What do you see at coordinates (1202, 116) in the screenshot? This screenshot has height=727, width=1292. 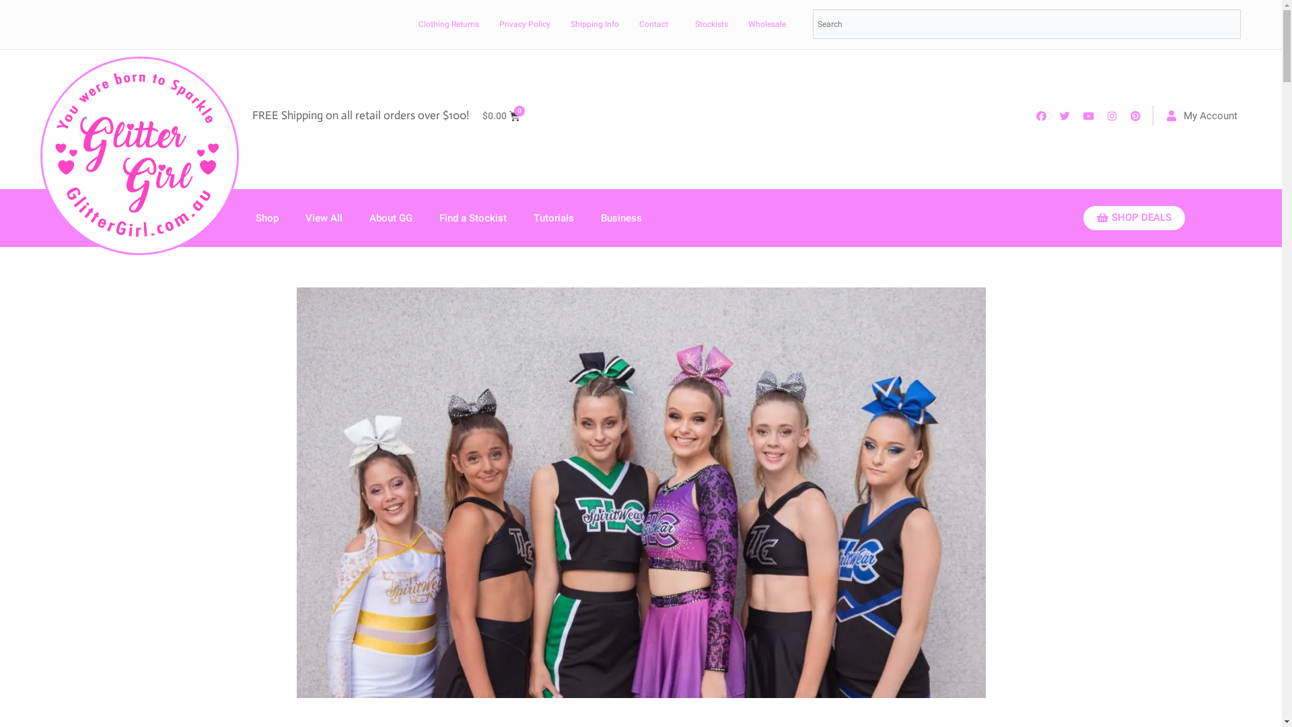 I see `My Account` at bounding box center [1202, 116].